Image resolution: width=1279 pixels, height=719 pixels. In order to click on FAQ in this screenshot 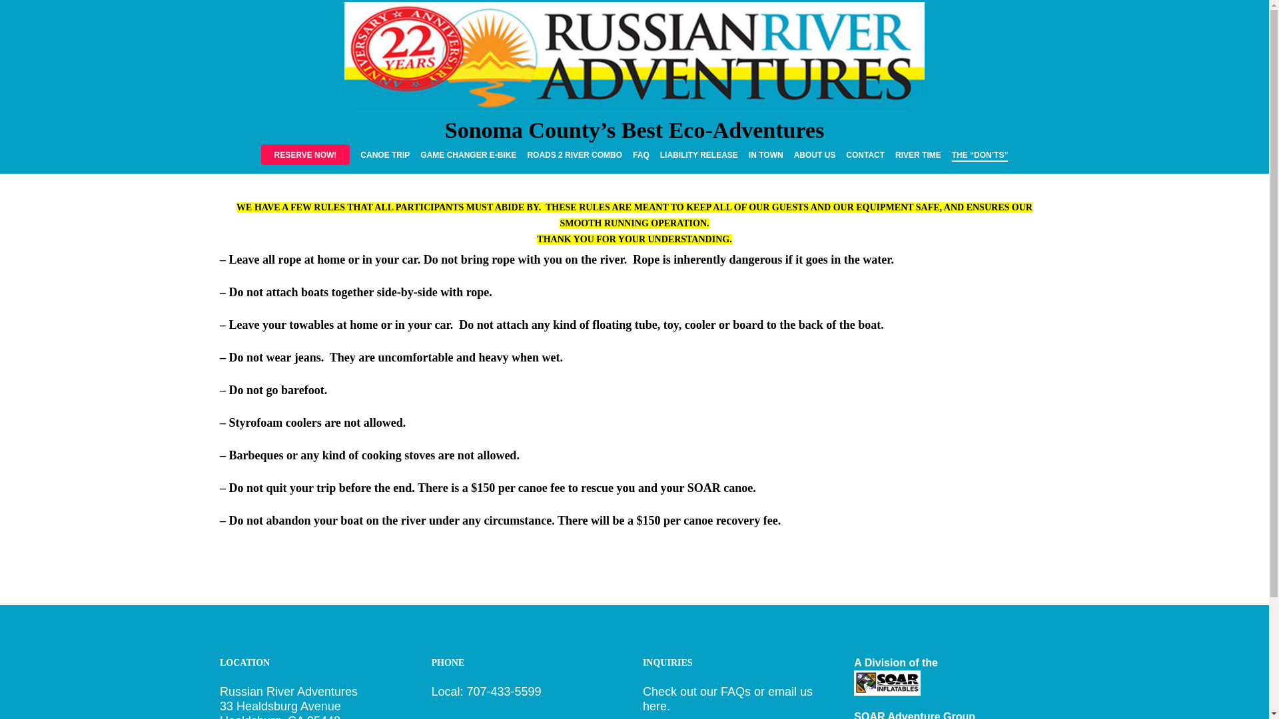, I will do `click(641, 154)`.